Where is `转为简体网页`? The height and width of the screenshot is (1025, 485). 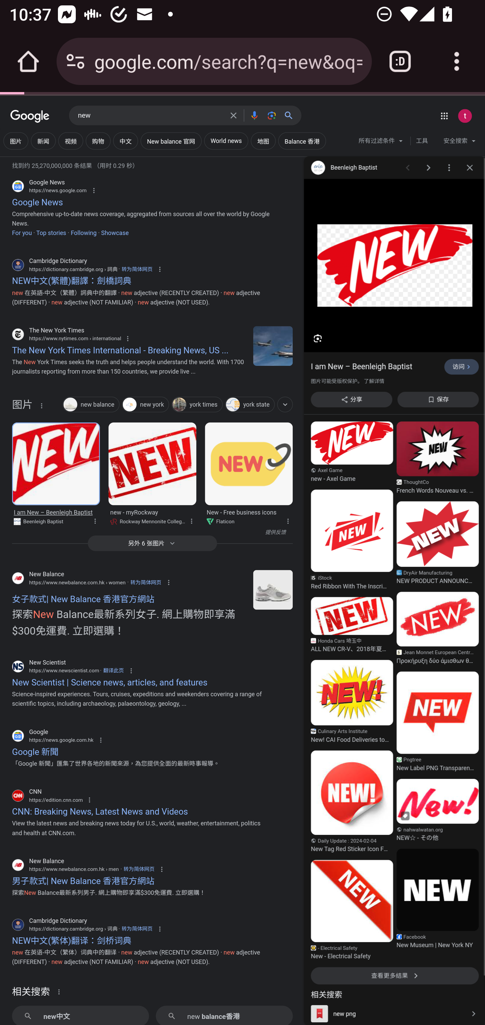 转为简体网页 is located at coordinates (137, 269).